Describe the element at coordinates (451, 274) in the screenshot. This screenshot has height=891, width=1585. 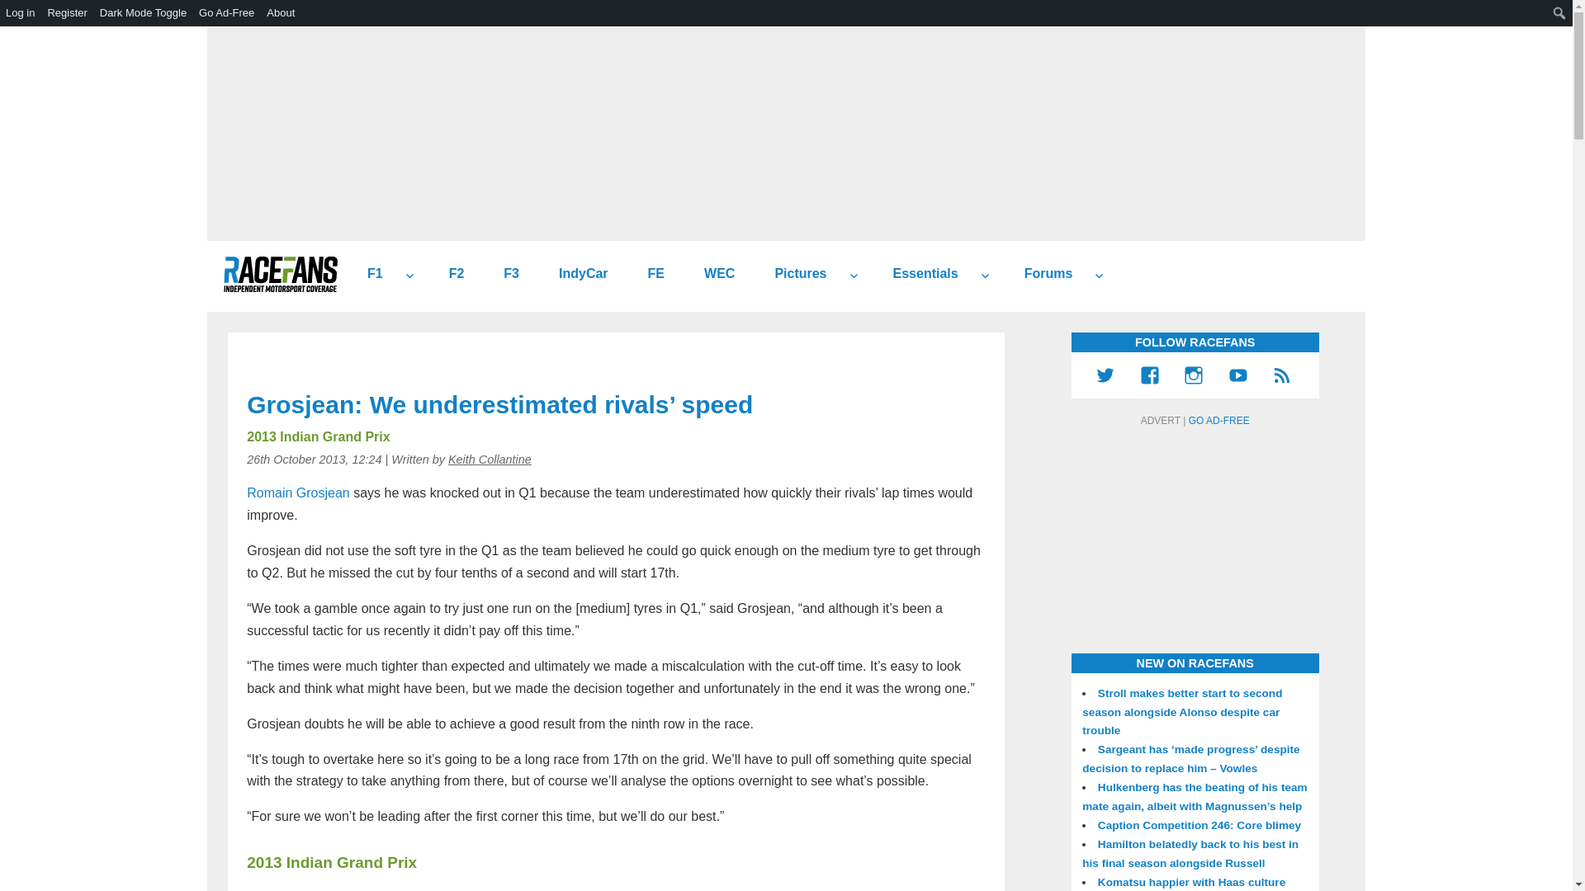
I see `Formula 2` at that location.